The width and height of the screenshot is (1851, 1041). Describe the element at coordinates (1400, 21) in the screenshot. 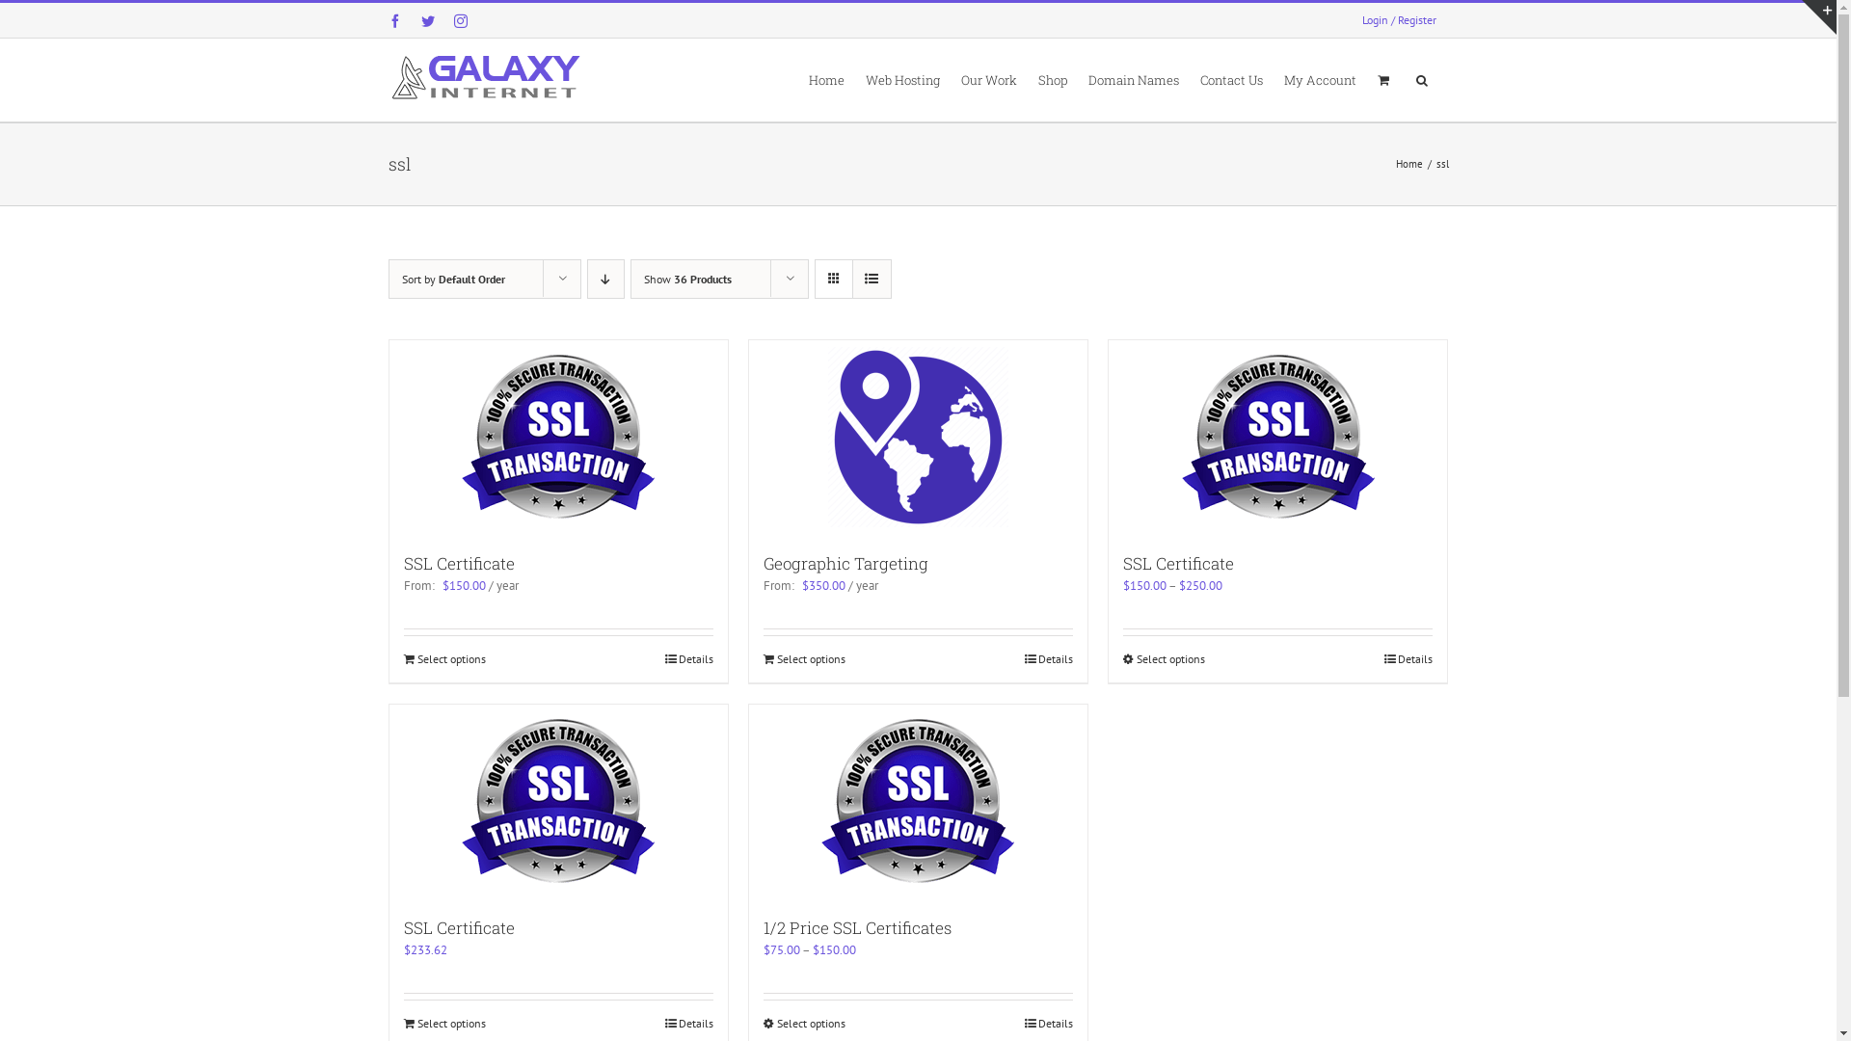

I see `Login / Register` at that location.